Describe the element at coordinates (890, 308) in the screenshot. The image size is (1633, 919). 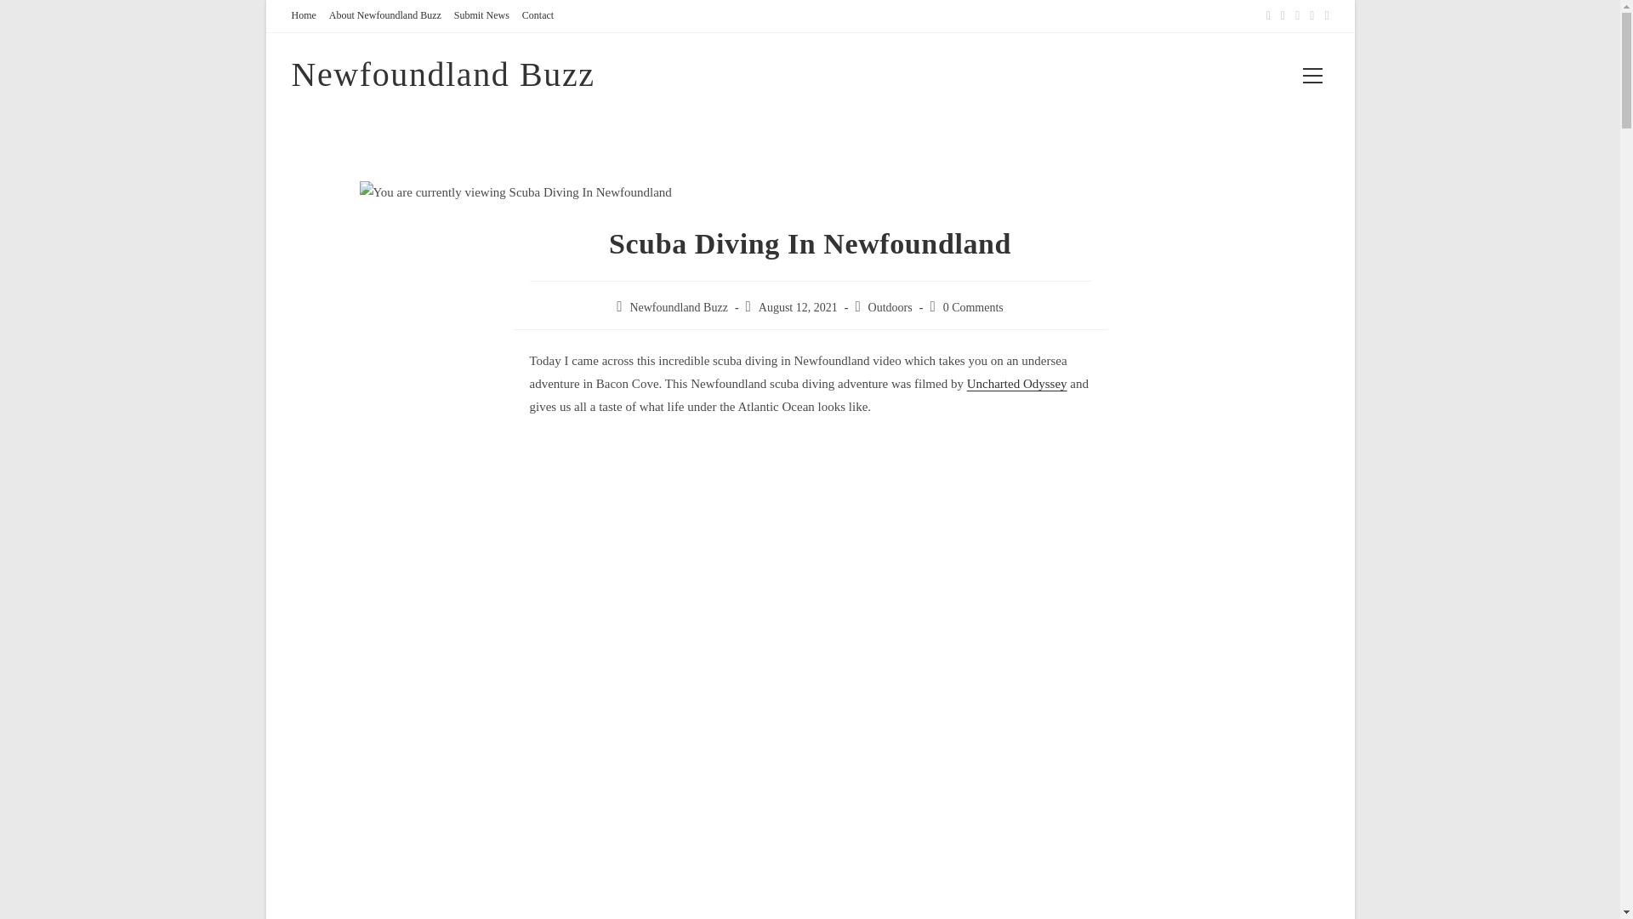
I see `Outdoors` at that location.